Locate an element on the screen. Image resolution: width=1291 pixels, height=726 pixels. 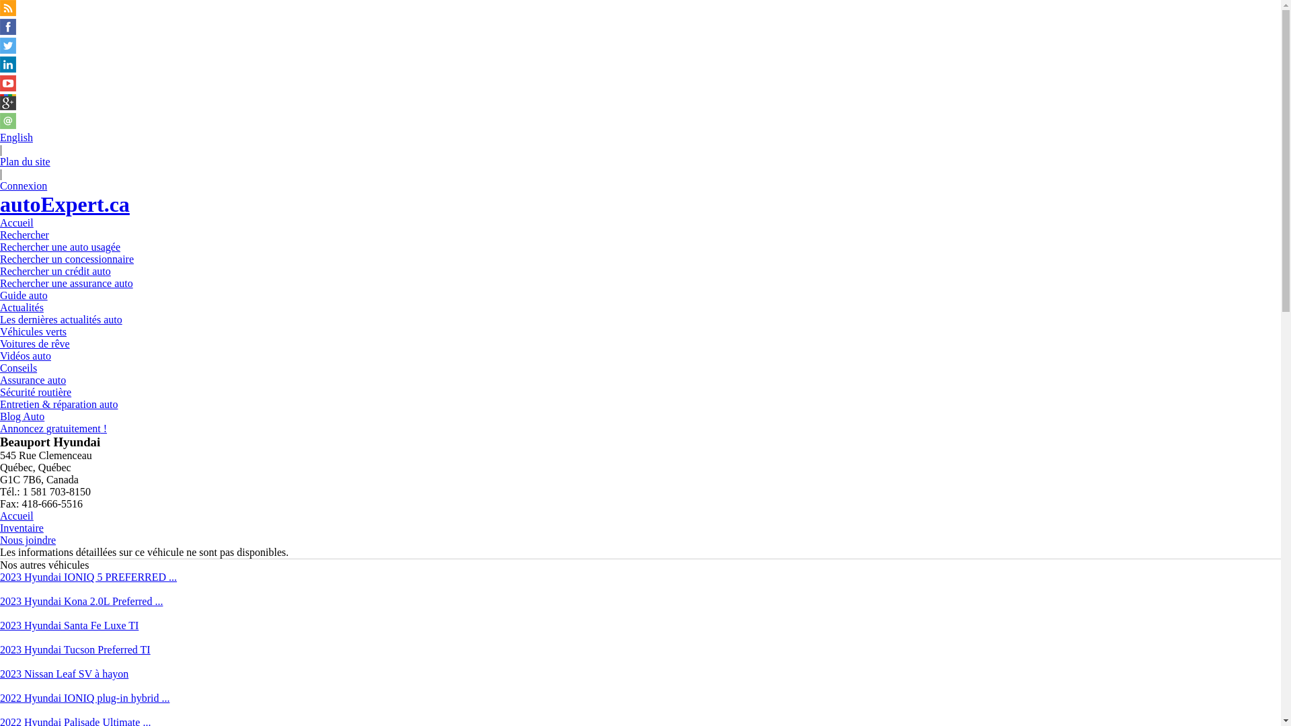
Rechercher une assurance auto is located at coordinates (67, 284).